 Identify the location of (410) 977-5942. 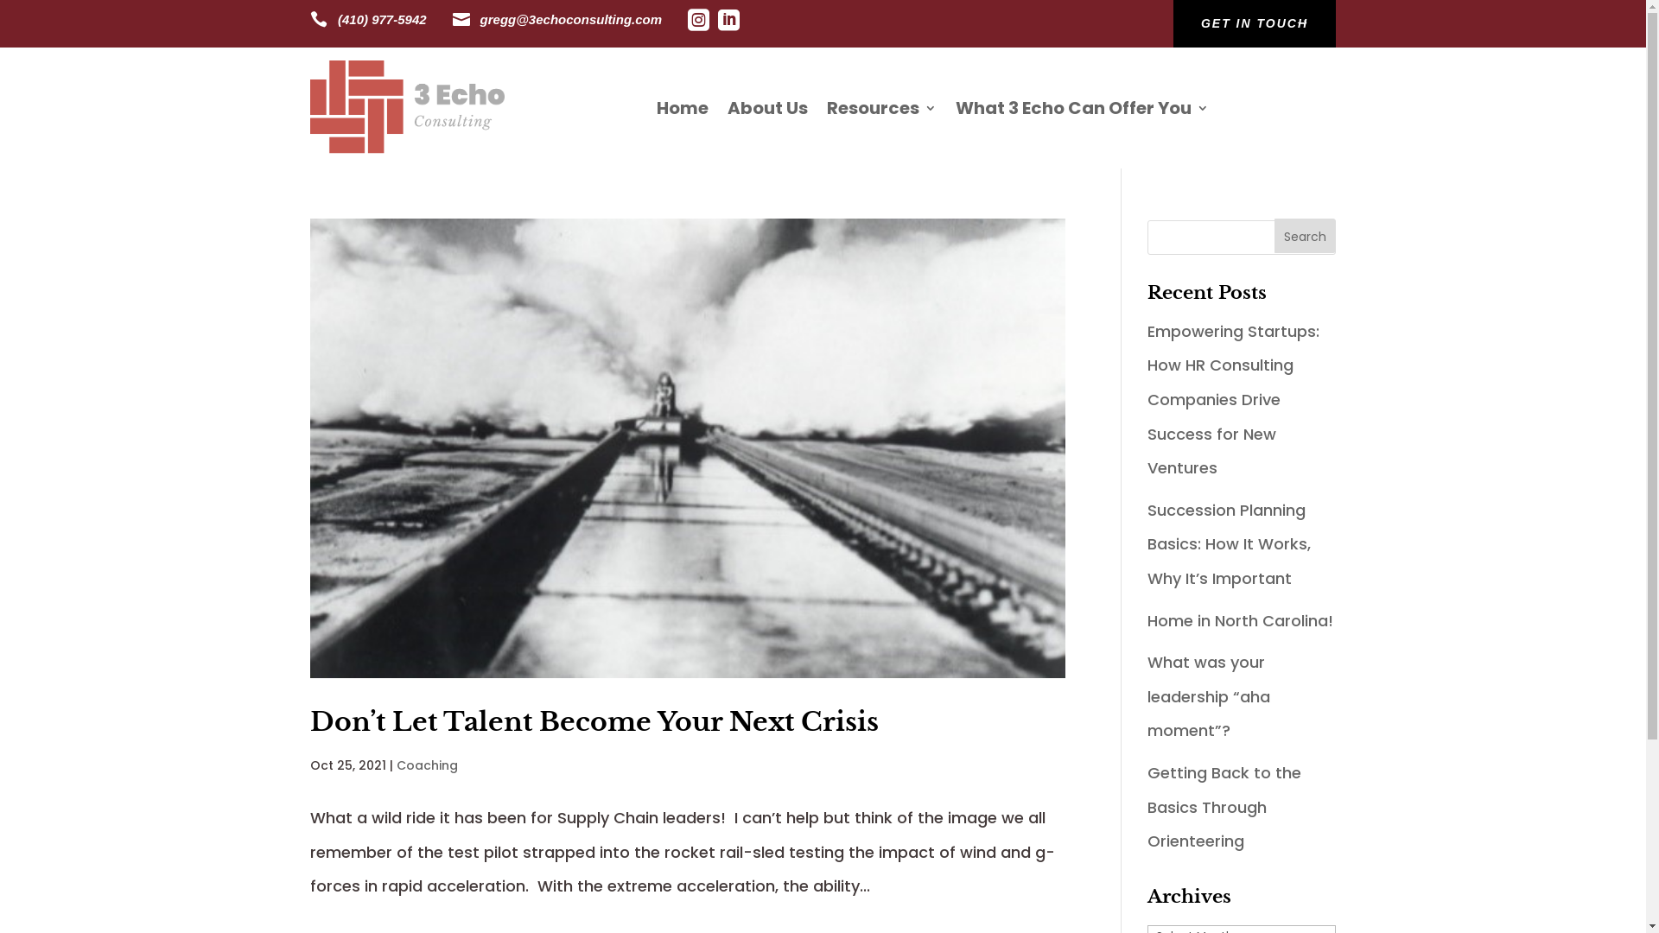
(382, 19).